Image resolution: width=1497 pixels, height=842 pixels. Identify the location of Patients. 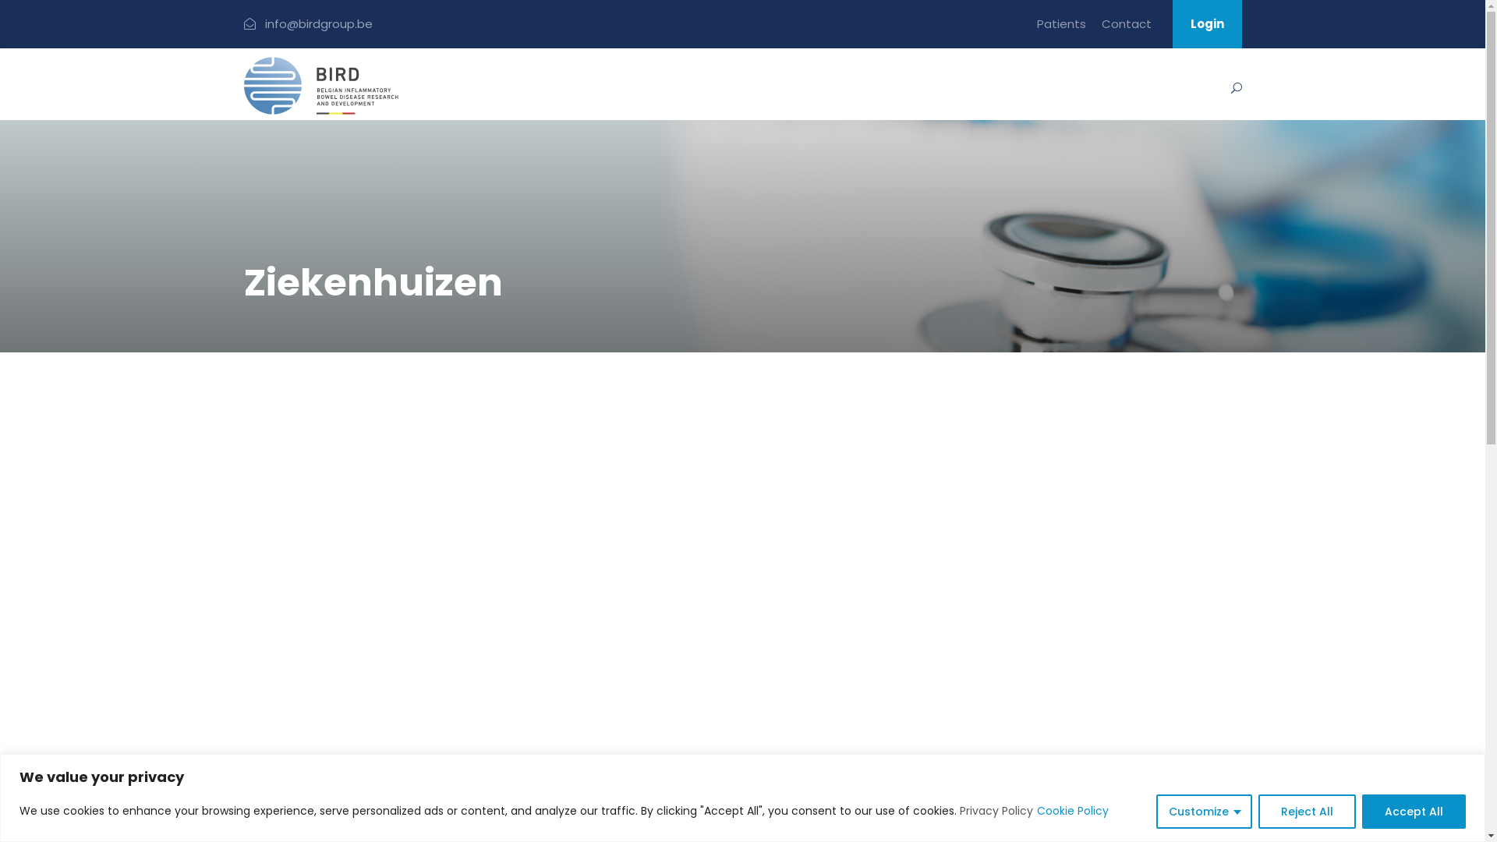
(1062, 31).